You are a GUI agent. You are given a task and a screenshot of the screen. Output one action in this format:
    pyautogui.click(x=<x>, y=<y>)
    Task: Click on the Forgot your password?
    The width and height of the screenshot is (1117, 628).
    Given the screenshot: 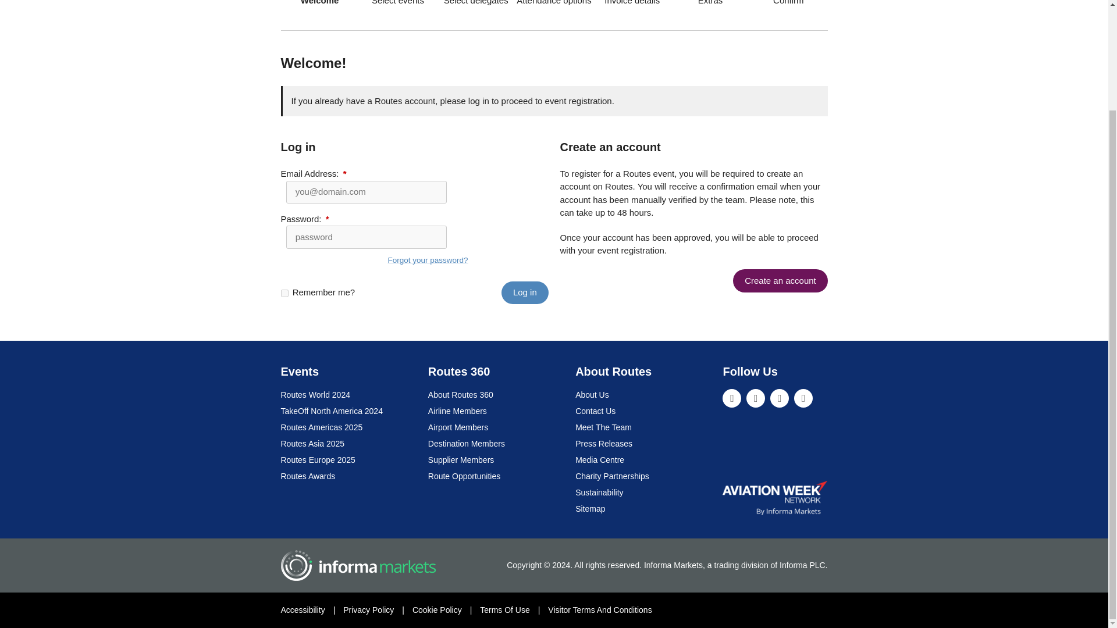 What is the action you would take?
    pyautogui.click(x=428, y=259)
    